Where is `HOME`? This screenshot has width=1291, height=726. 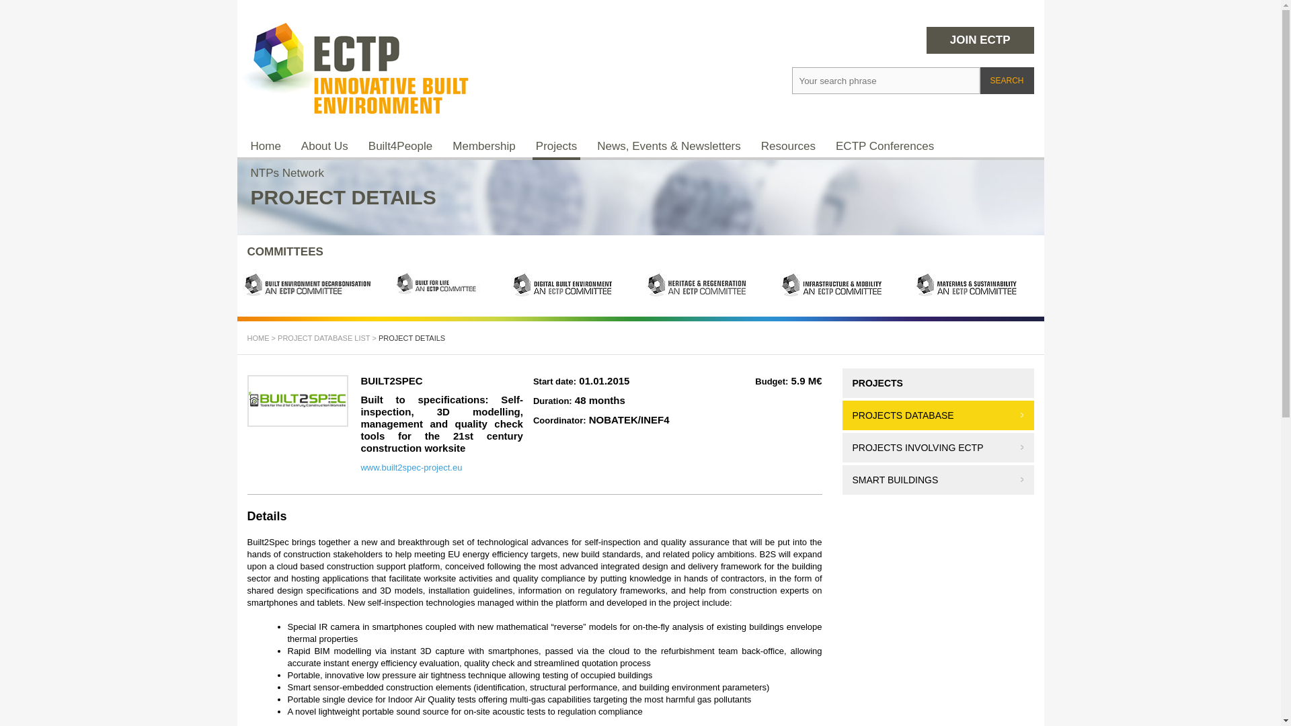
HOME is located at coordinates (258, 337).